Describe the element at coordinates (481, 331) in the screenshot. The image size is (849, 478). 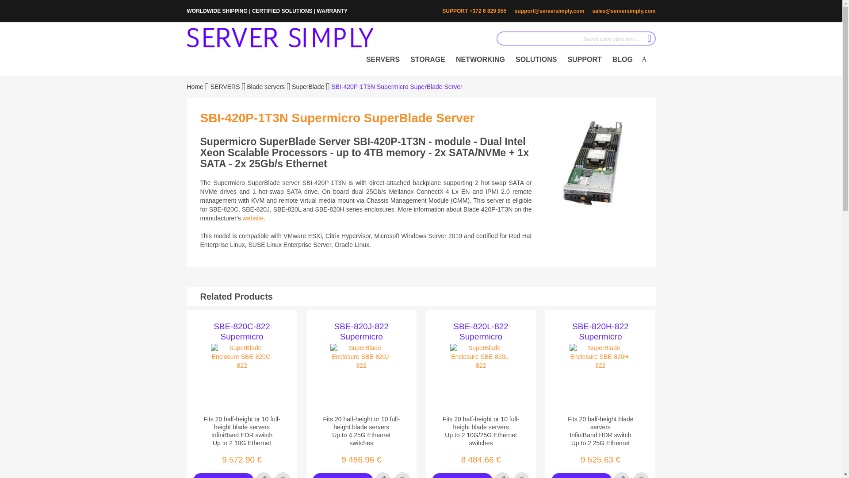
I see `SBE-820L-822 Supermicro SuperBlade Enclosure` at that location.